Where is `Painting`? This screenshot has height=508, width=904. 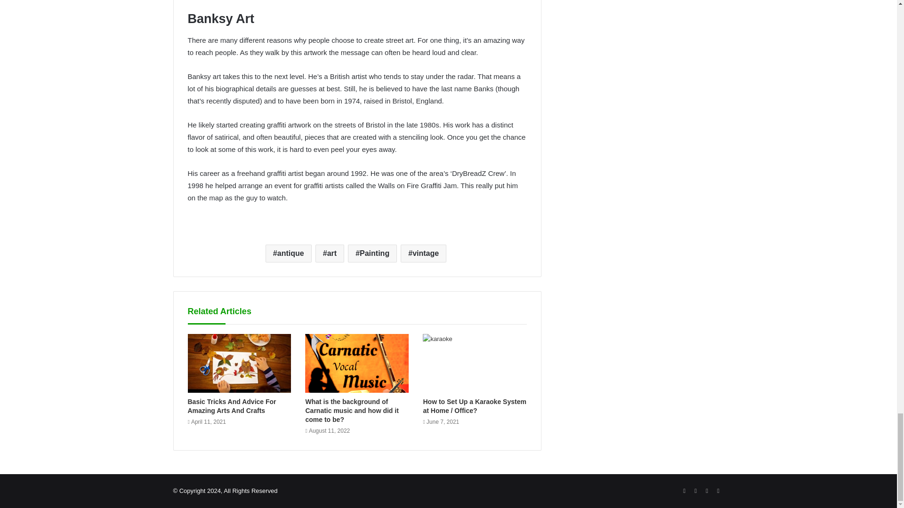 Painting is located at coordinates (372, 253).